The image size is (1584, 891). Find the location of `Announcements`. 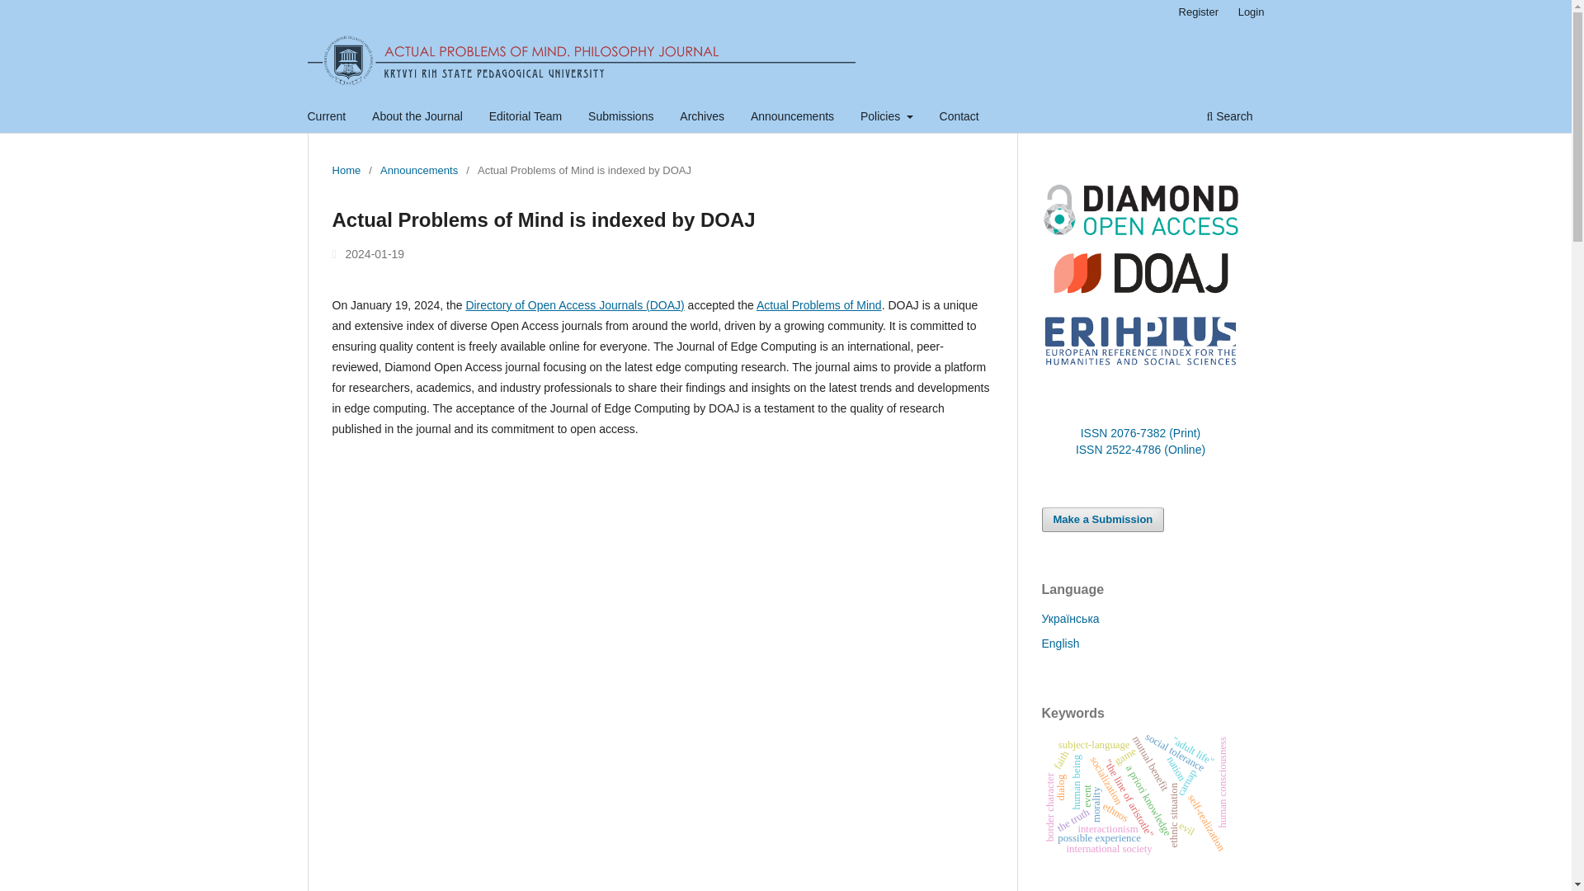

Announcements is located at coordinates (418, 170).